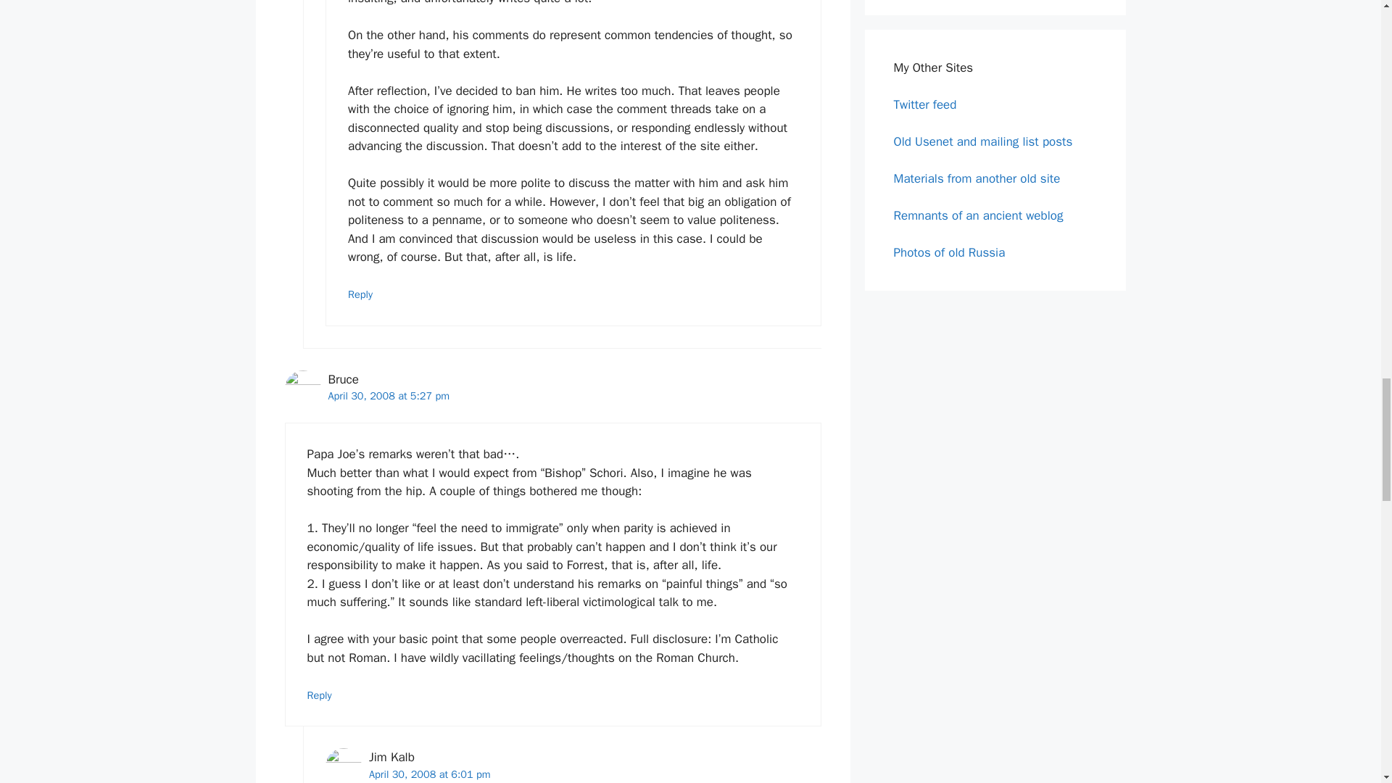 Image resolution: width=1392 pixels, height=783 pixels. I want to click on Reply, so click(320, 695).